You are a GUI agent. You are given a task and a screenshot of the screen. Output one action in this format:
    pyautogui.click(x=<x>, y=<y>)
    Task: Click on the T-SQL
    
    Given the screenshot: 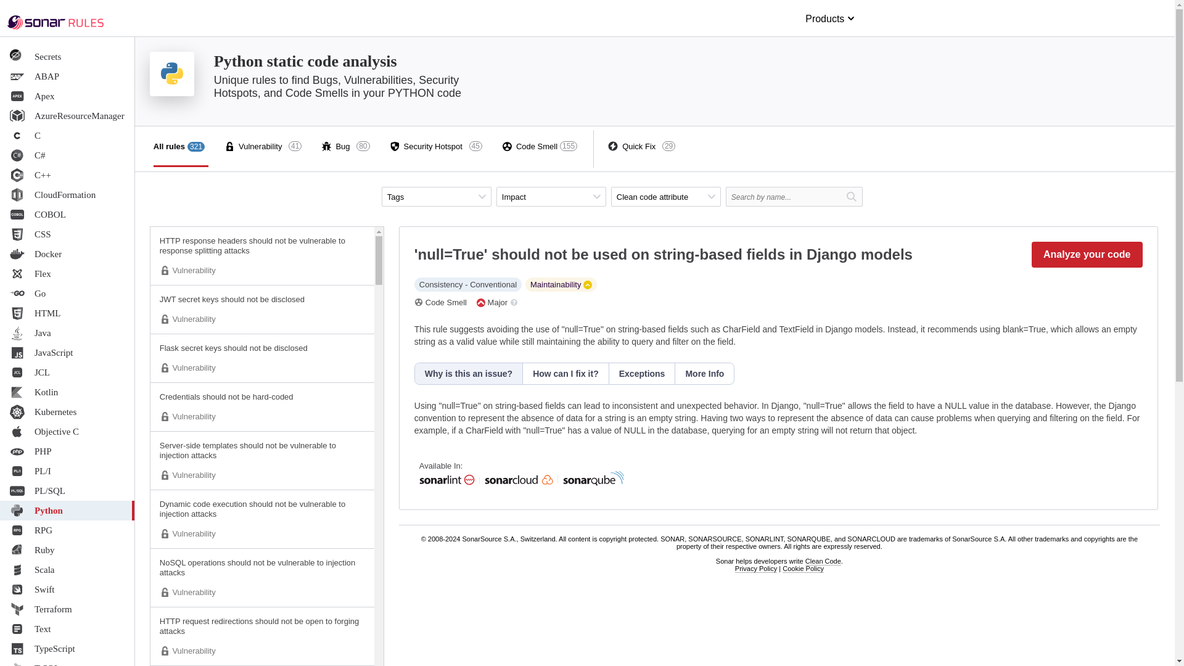 What is the action you would take?
    pyautogui.click(x=67, y=629)
    